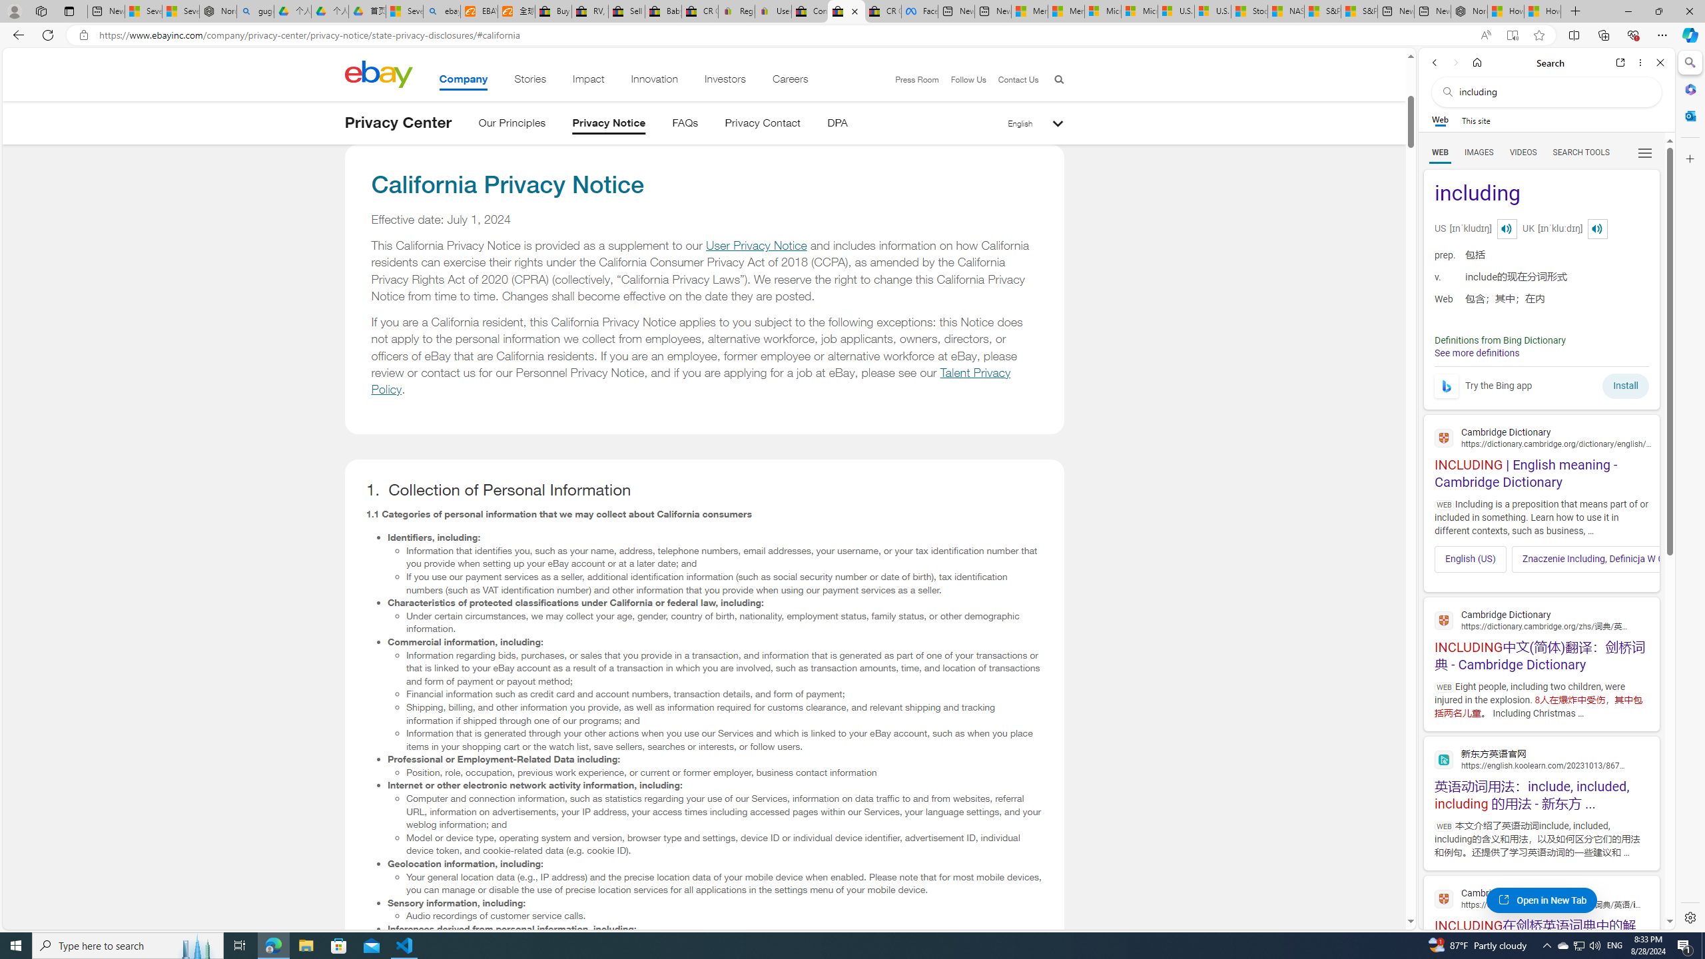 This screenshot has width=1705, height=959. What do you see at coordinates (609, 125) in the screenshot?
I see `Privacy Notice` at bounding box center [609, 125].